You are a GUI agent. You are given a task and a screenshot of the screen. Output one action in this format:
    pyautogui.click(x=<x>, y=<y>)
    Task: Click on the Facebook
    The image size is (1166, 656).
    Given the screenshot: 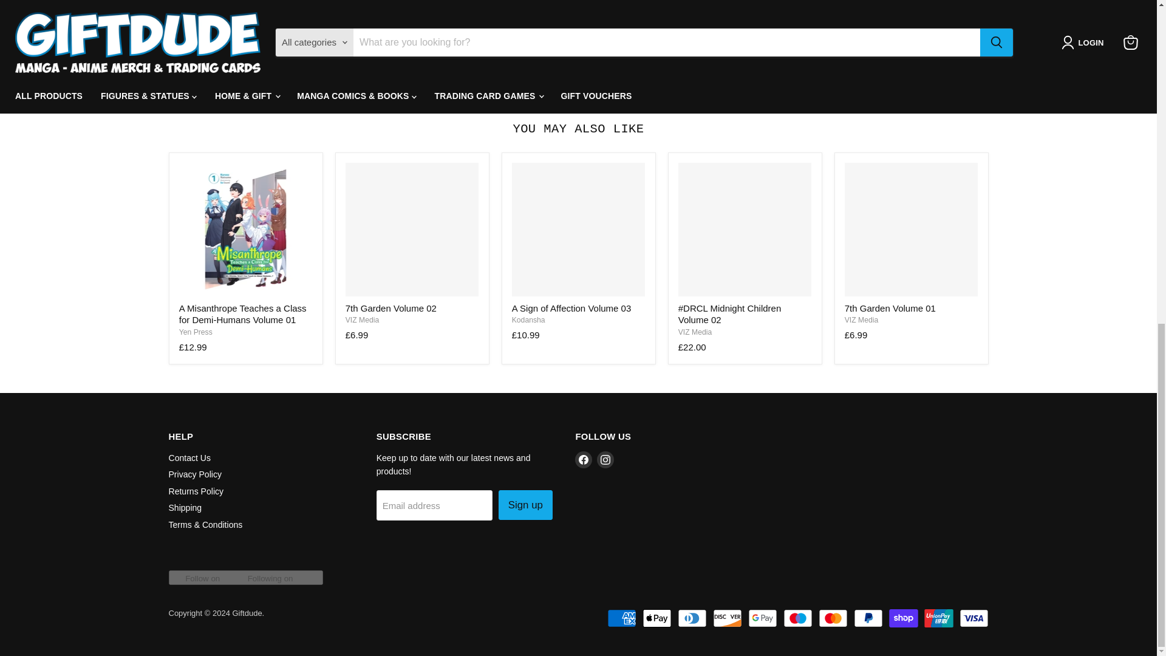 What is the action you would take?
    pyautogui.click(x=583, y=460)
    